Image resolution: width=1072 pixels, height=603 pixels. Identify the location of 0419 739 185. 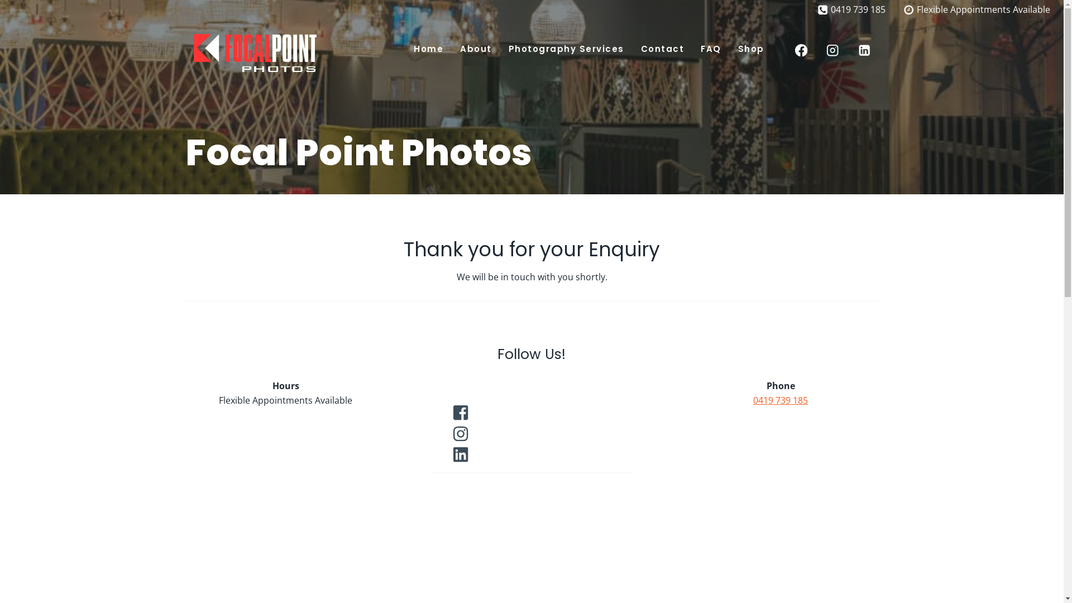
(851, 10).